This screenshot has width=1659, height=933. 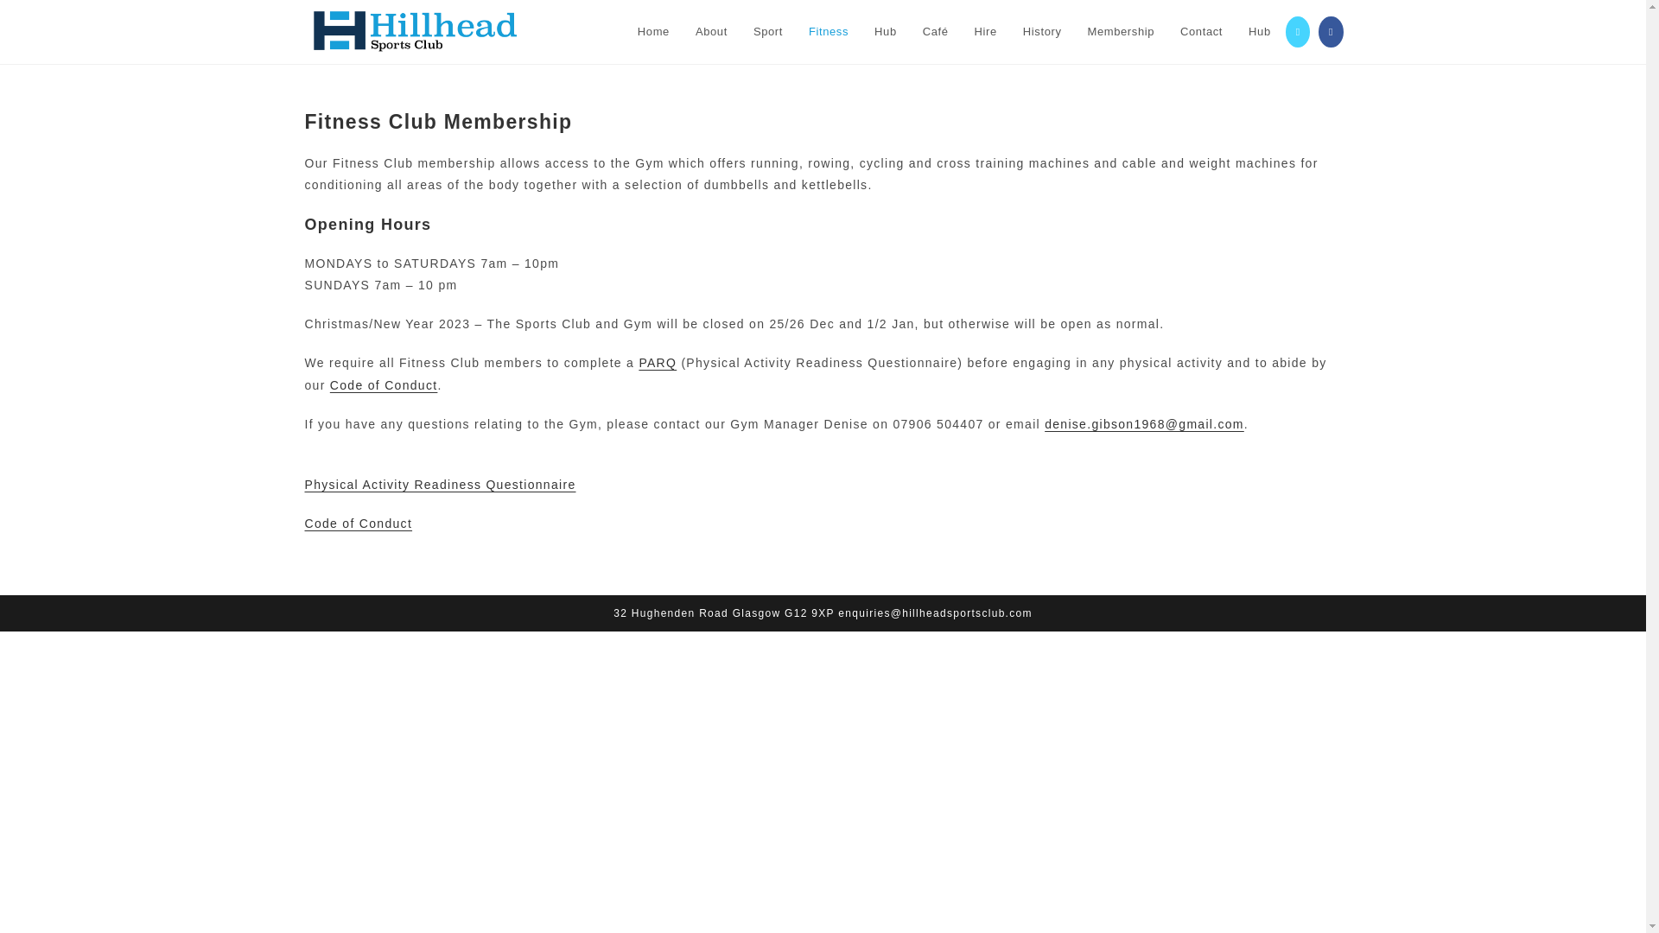 What do you see at coordinates (710, 32) in the screenshot?
I see `About` at bounding box center [710, 32].